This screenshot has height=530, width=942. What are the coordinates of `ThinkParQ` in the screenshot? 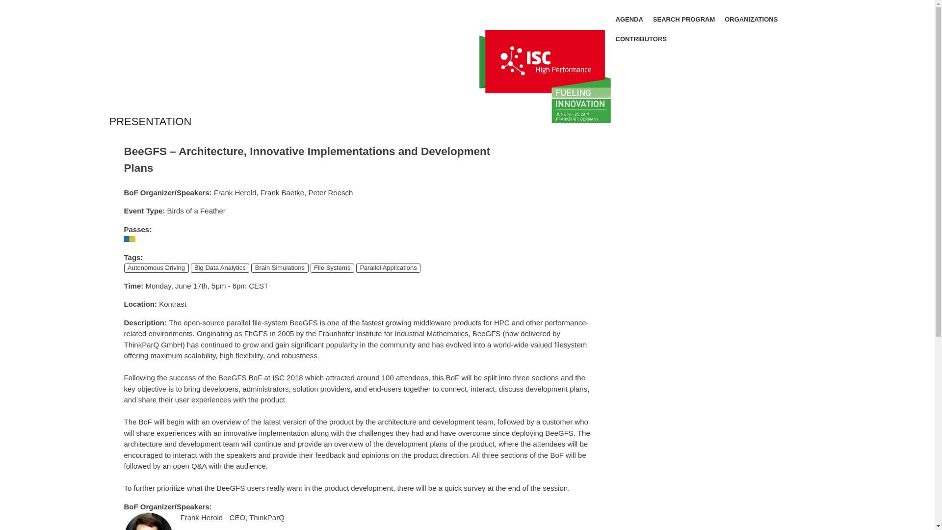 It's located at (267, 517).